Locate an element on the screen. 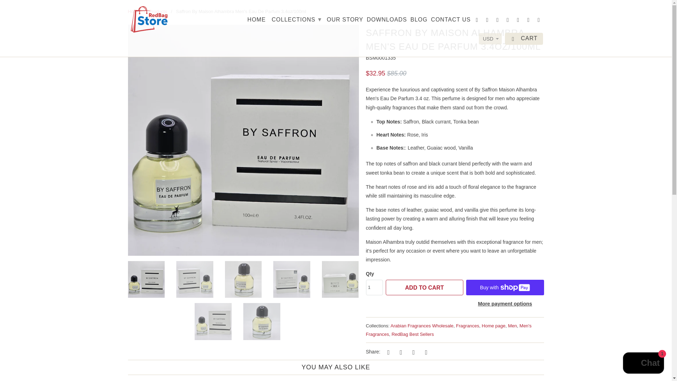 Image resolution: width=677 pixels, height=381 pixels. 1 is located at coordinates (374, 287).